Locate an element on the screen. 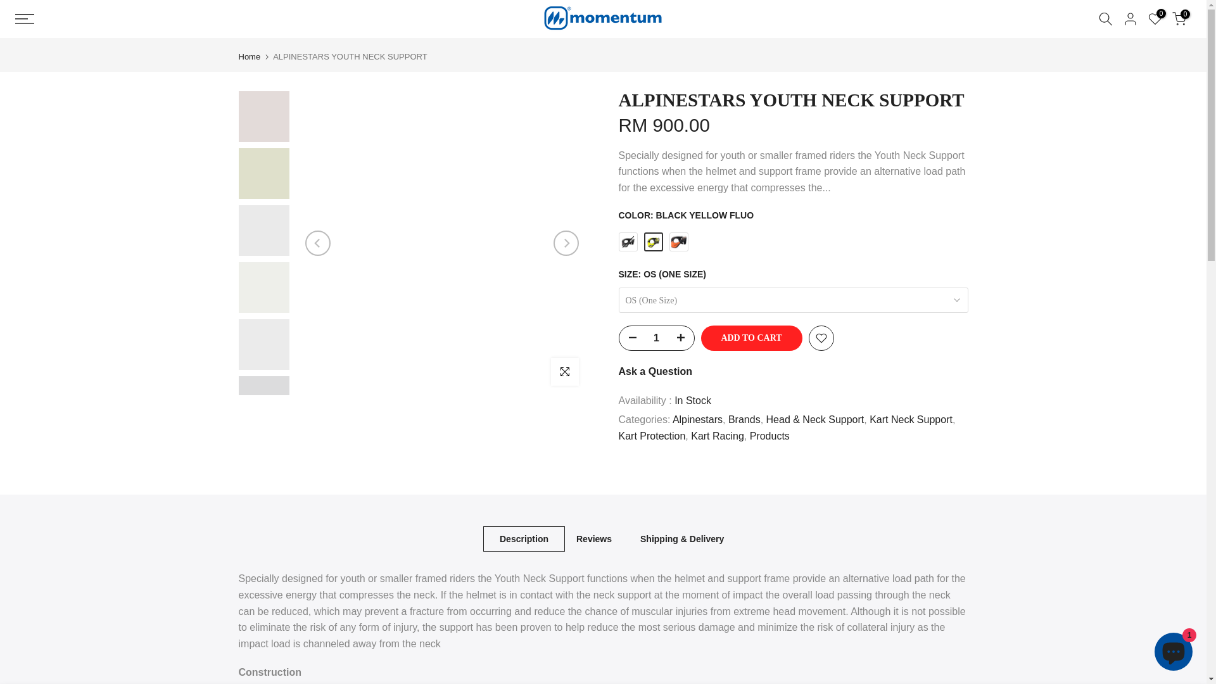 This screenshot has height=684, width=1216. ADD TO CART is located at coordinates (750, 338).